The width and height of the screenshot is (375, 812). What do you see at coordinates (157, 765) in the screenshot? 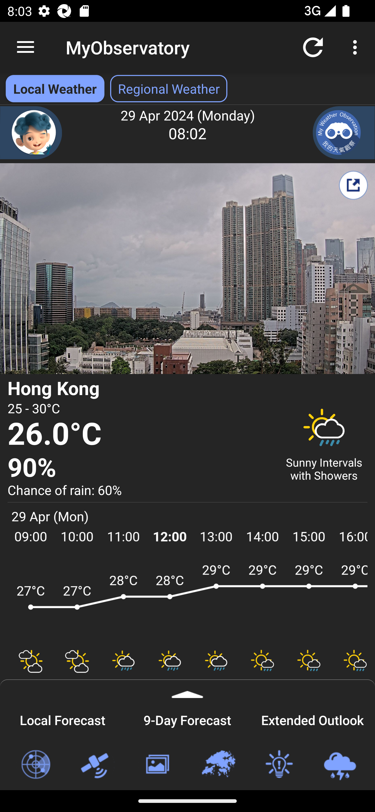
I see `Weather Photos` at bounding box center [157, 765].